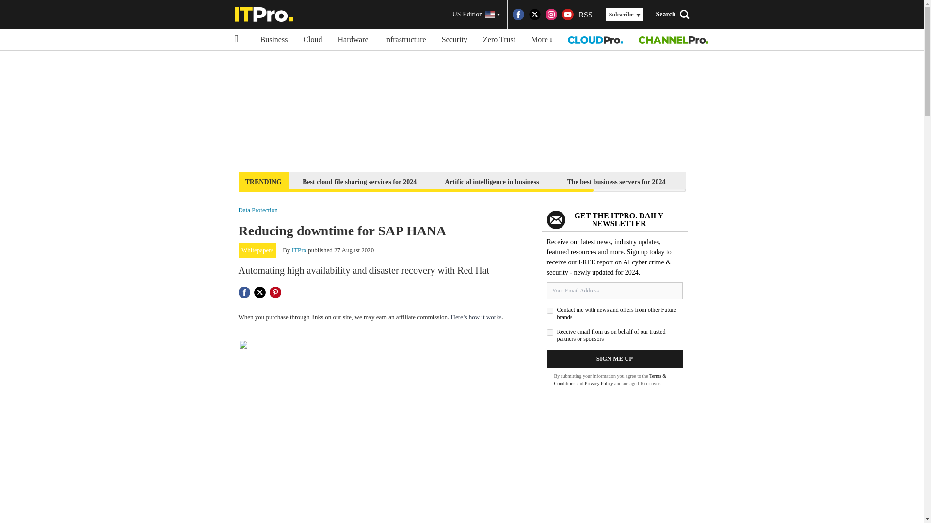  What do you see at coordinates (454, 40) in the screenshot?
I see `Security` at bounding box center [454, 40].